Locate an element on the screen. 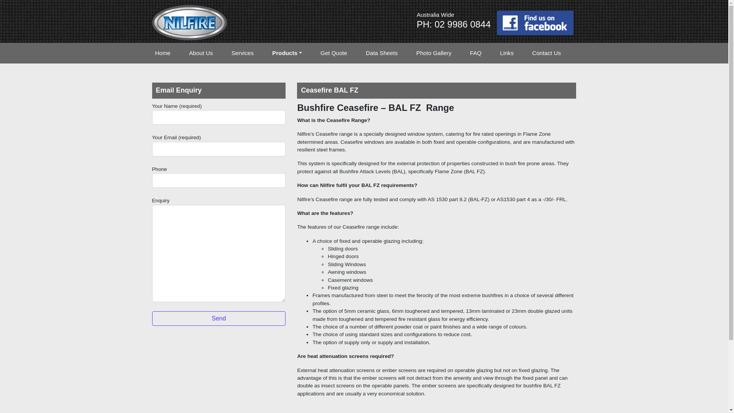  FAQ is located at coordinates (482, 54).